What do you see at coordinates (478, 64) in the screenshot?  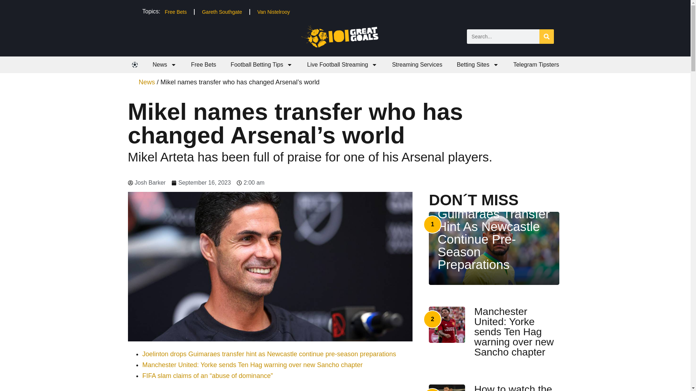 I see `Betting Sites` at bounding box center [478, 64].